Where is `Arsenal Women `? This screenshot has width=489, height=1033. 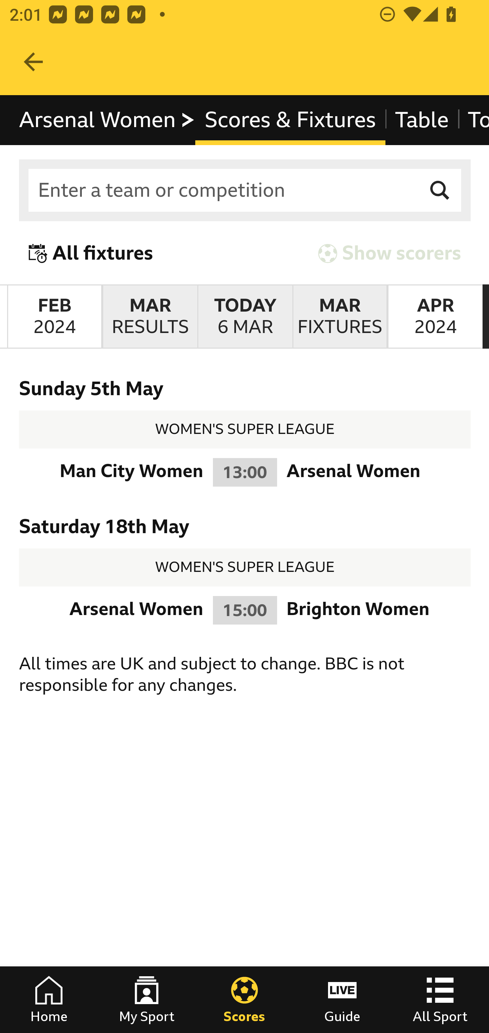 Arsenal Women  is located at coordinates (107, 120).